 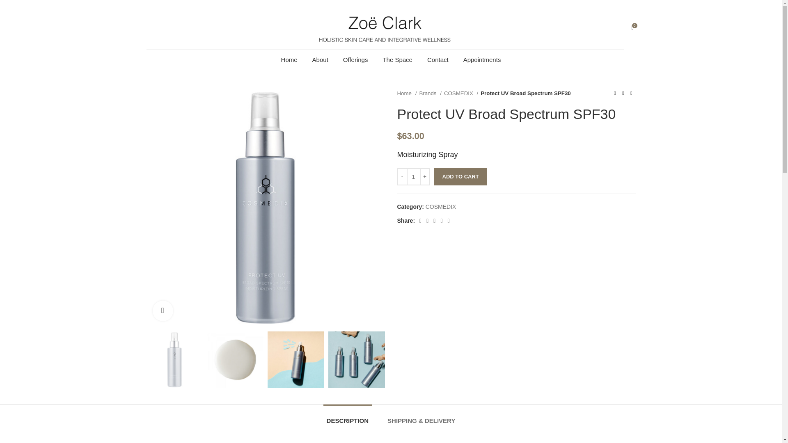 What do you see at coordinates (441, 206) in the screenshot?
I see `COSMEDIX` at bounding box center [441, 206].